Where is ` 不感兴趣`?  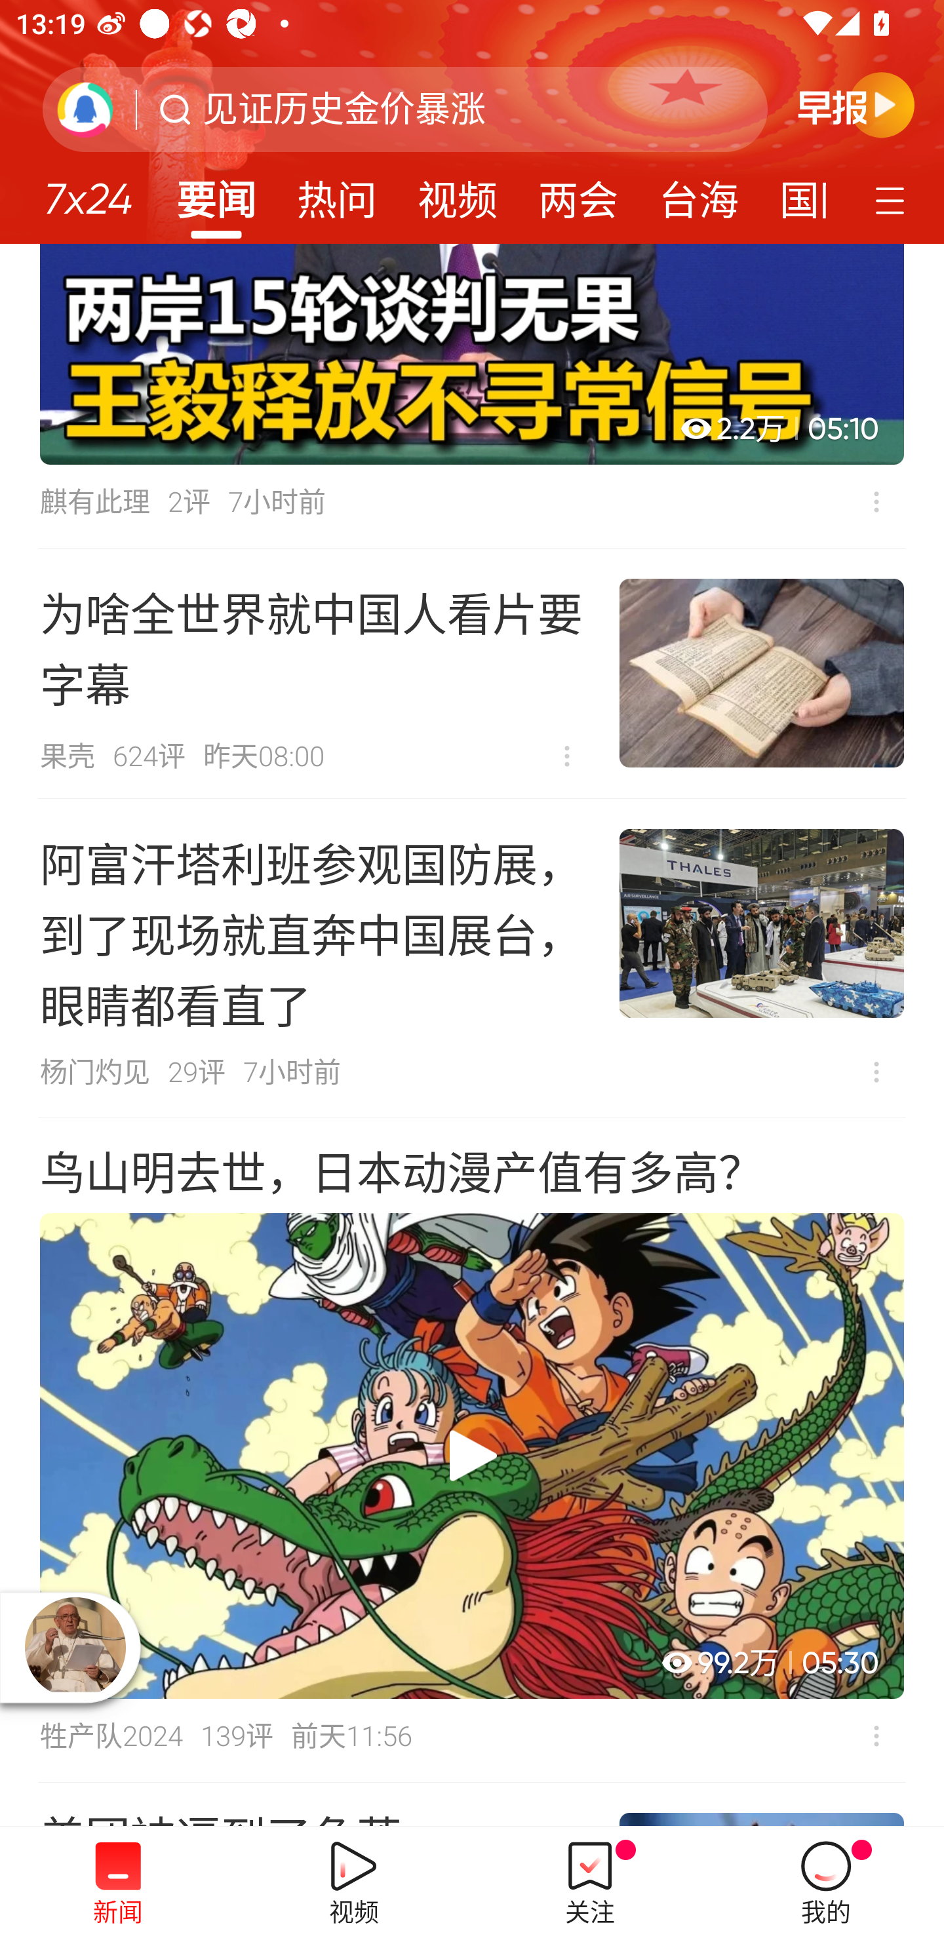
 不感兴趣 is located at coordinates (876, 1072).